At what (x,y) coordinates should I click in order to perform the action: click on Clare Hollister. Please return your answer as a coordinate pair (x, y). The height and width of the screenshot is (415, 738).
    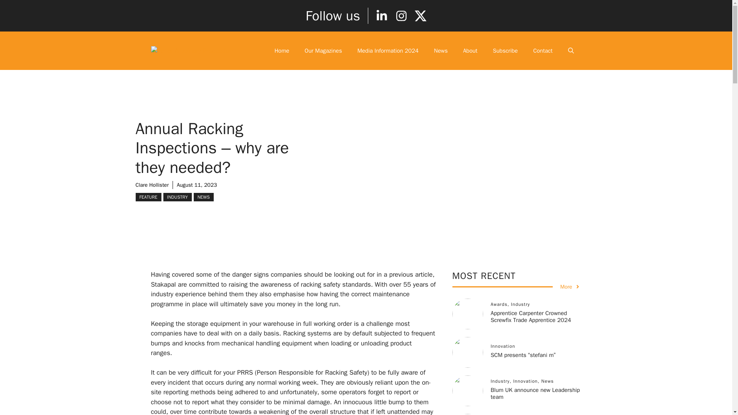
    Looking at the image, I should click on (151, 185).